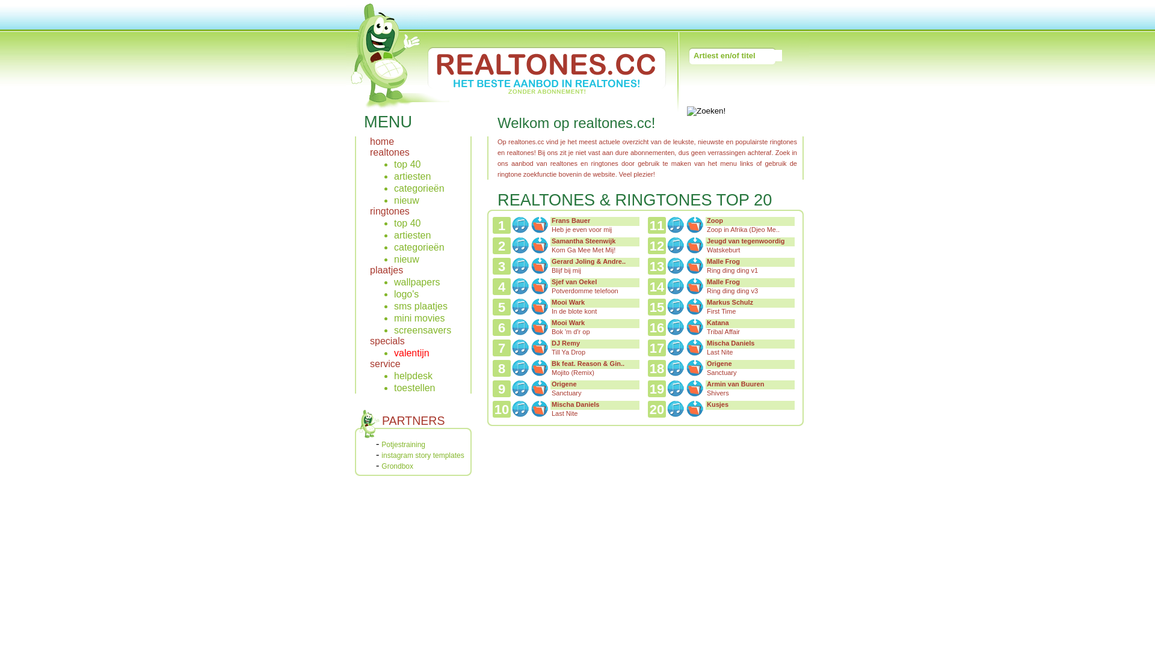  Describe the element at coordinates (721, 311) in the screenshot. I see `First Time` at that location.